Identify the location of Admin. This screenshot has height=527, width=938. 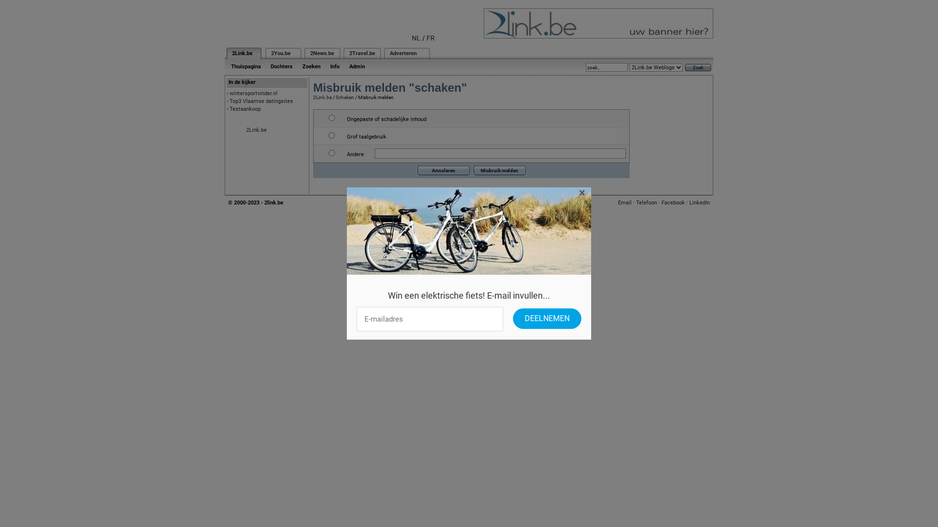
(357, 66).